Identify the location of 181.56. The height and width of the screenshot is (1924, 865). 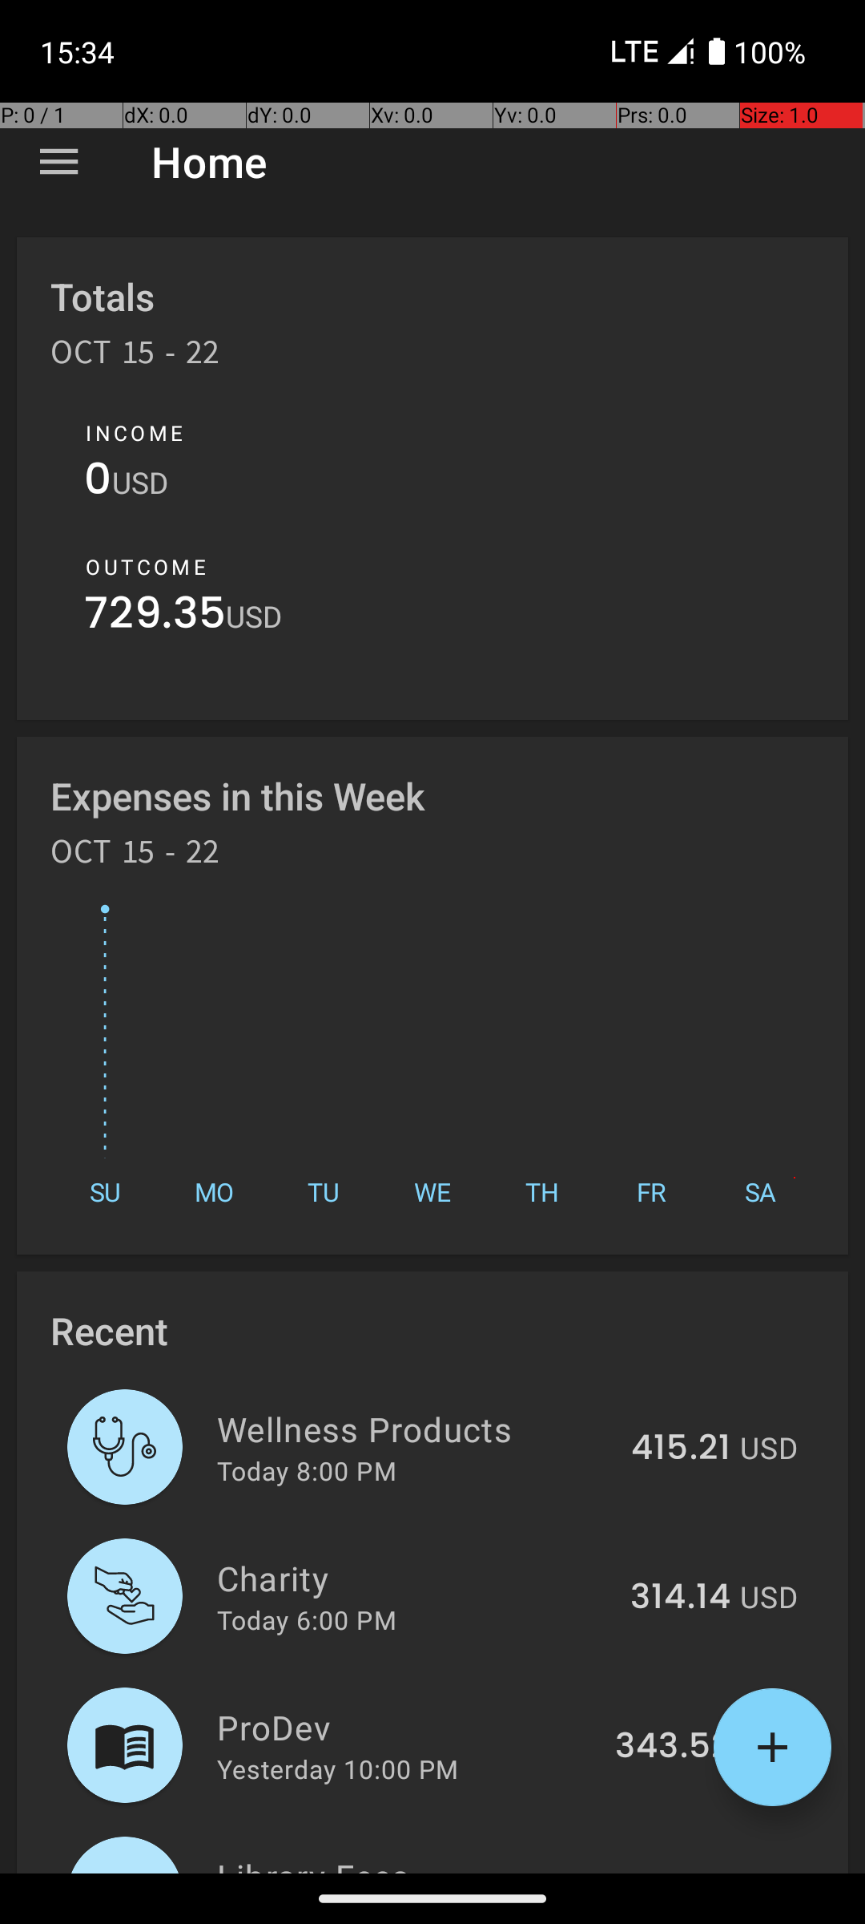
(679, 1871).